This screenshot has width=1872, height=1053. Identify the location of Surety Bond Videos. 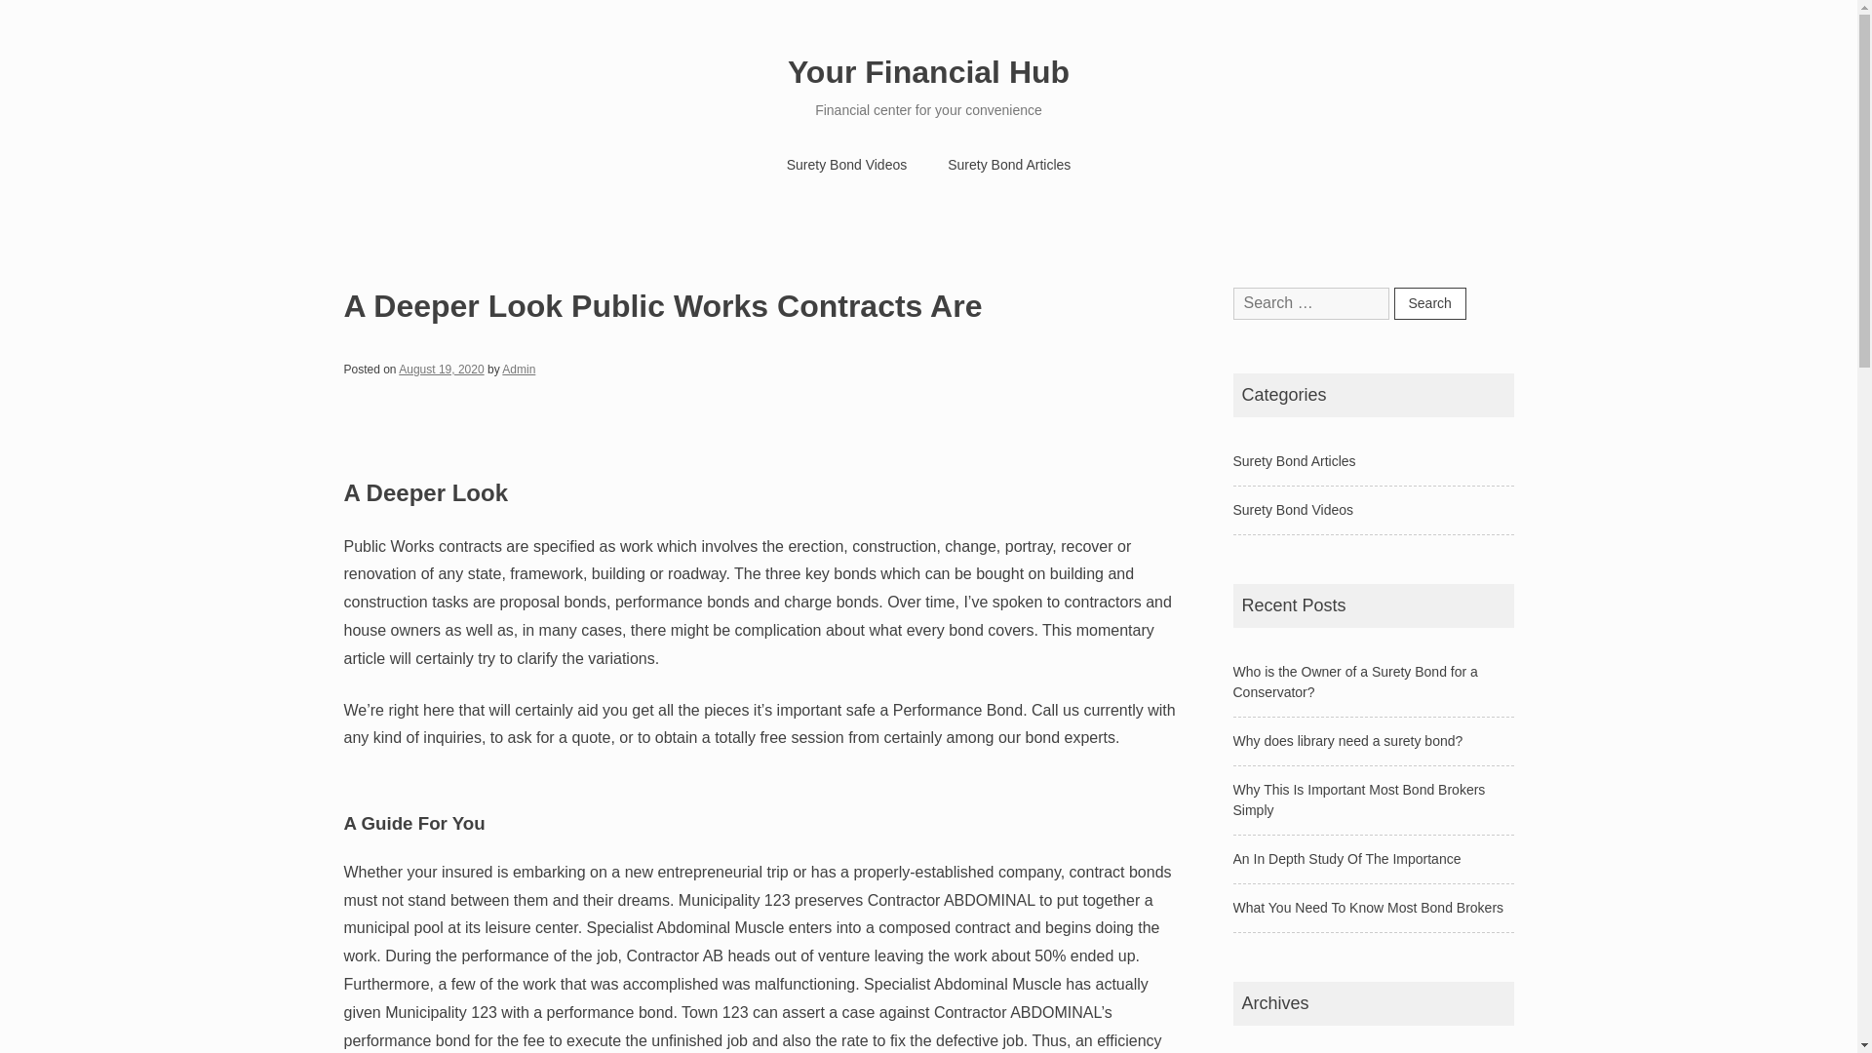
(1293, 510).